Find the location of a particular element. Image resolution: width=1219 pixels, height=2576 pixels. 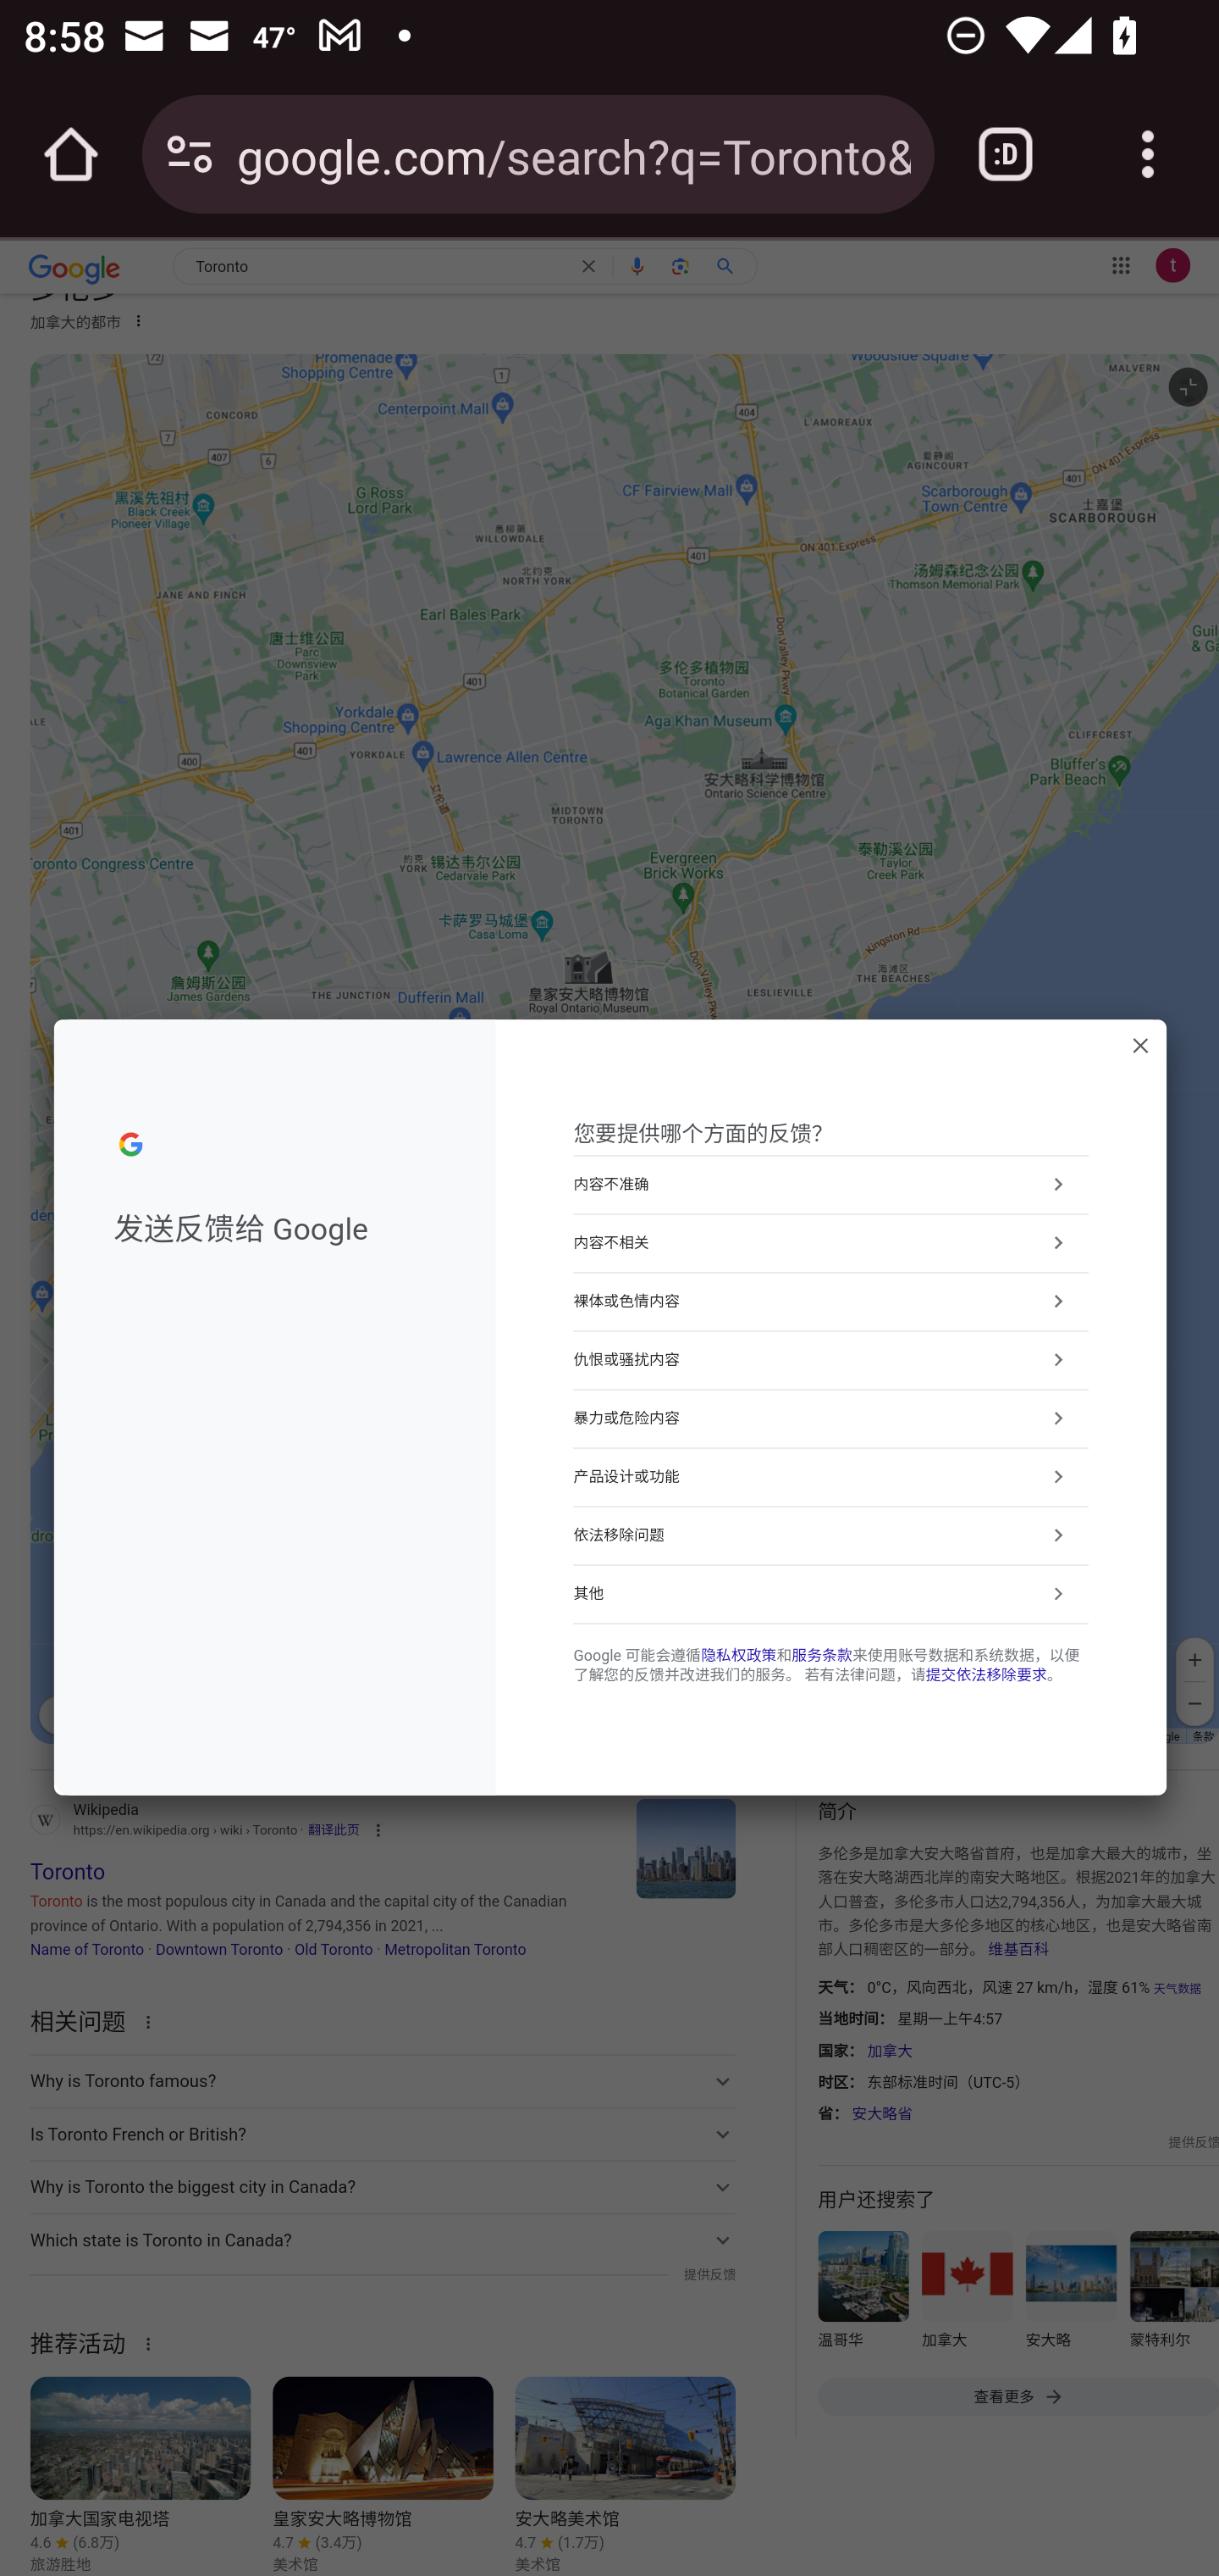

裸体或色情内容 is located at coordinates (831, 1300).